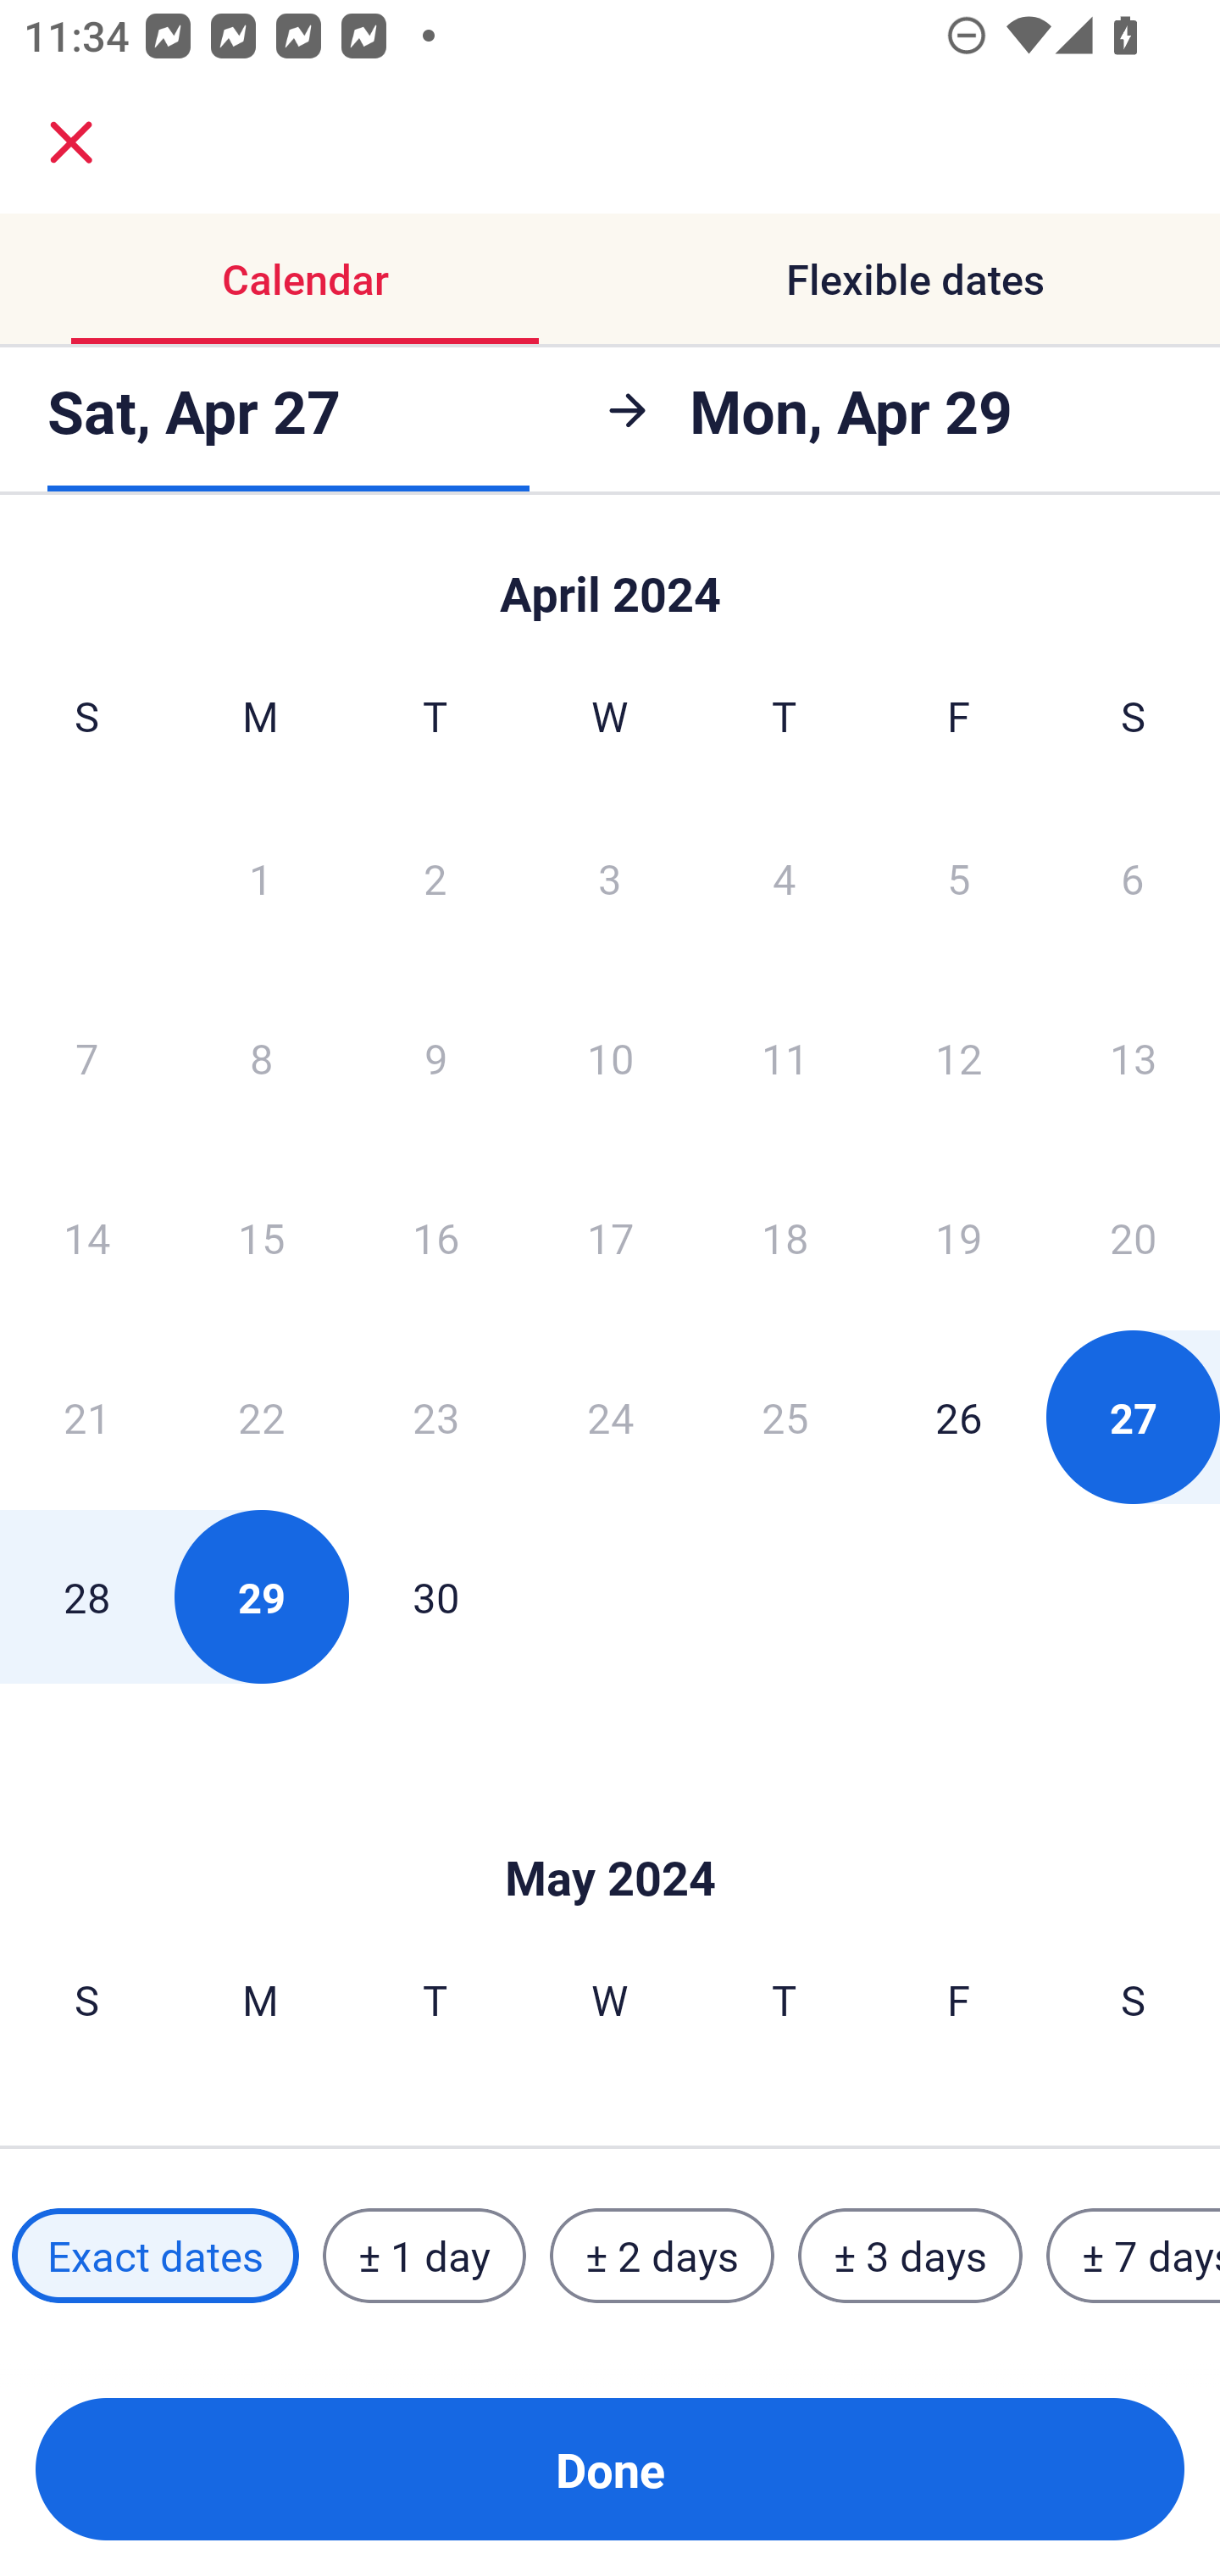  Describe the element at coordinates (155, 2255) in the screenshot. I see `Exact dates` at that location.